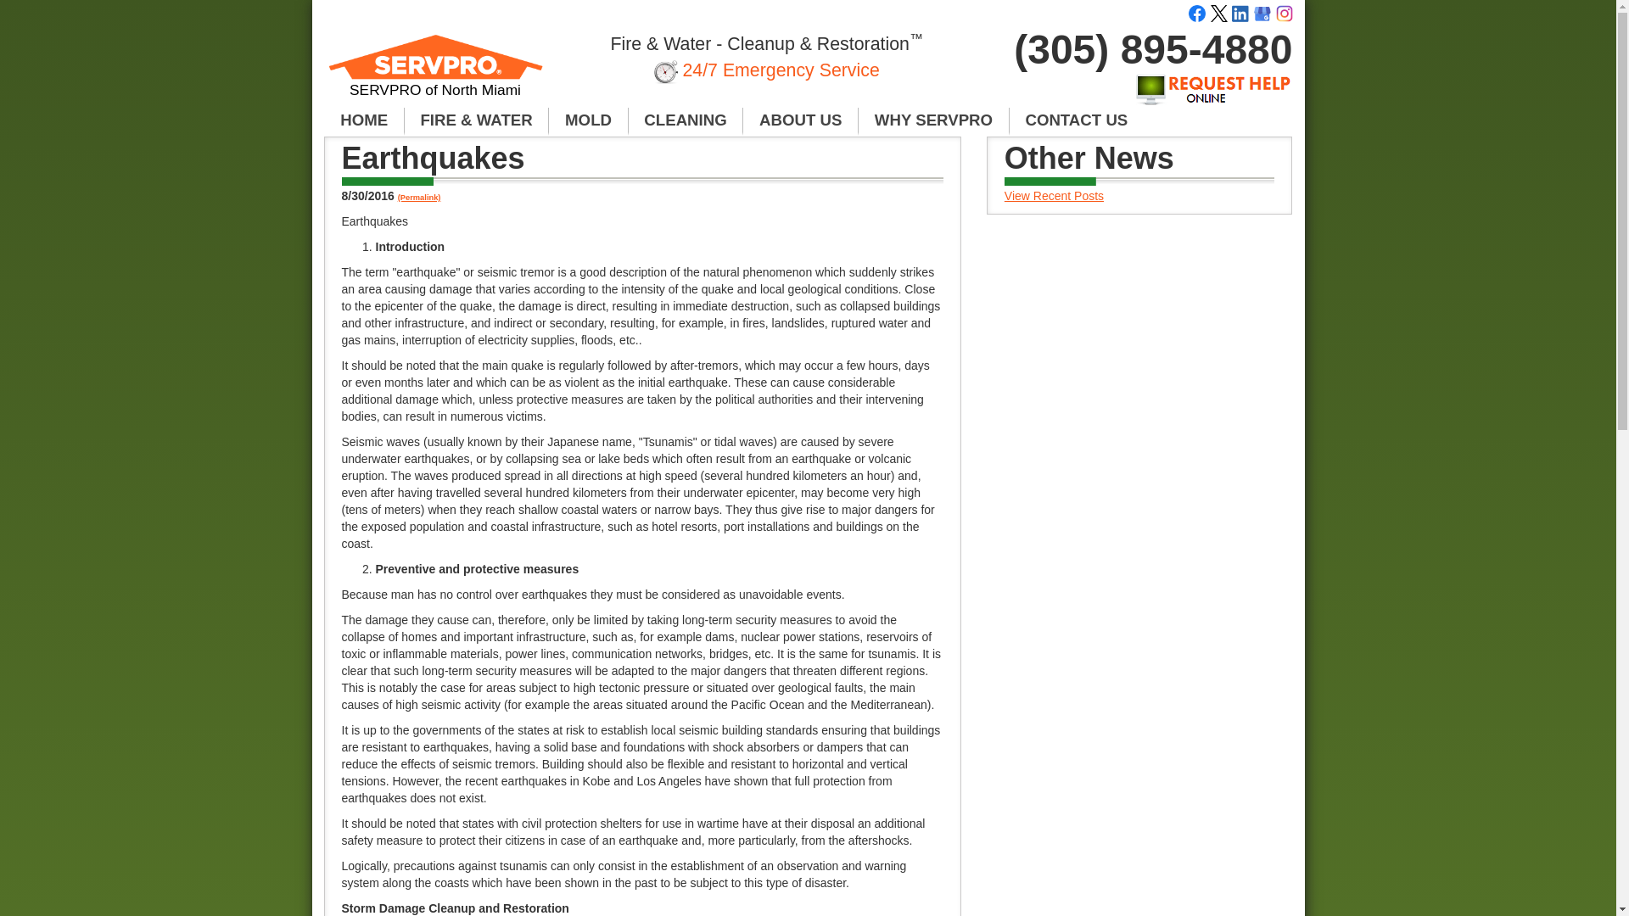 This screenshot has height=916, width=1629. What do you see at coordinates (436, 73) in the screenshot?
I see `SERVPRO of North Miami` at bounding box center [436, 73].